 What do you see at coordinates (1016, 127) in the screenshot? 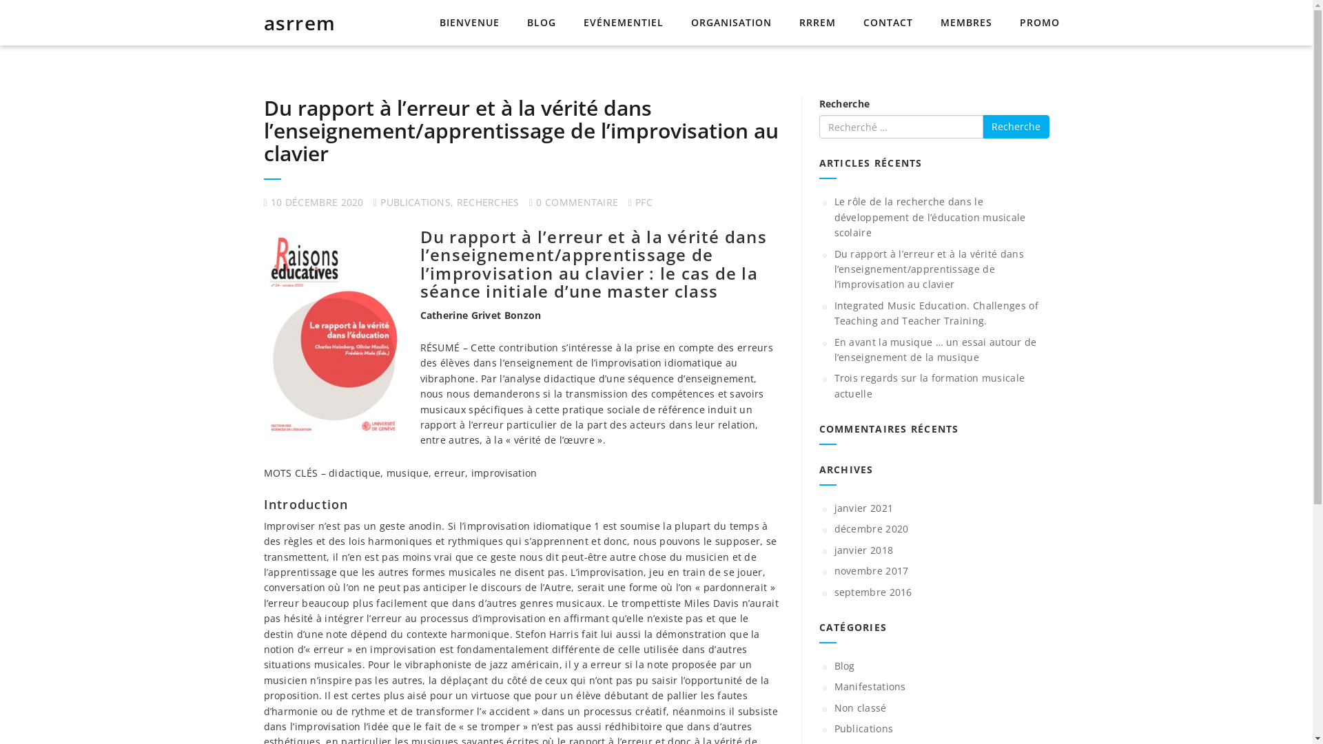
I see `Recherche` at bounding box center [1016, 127].